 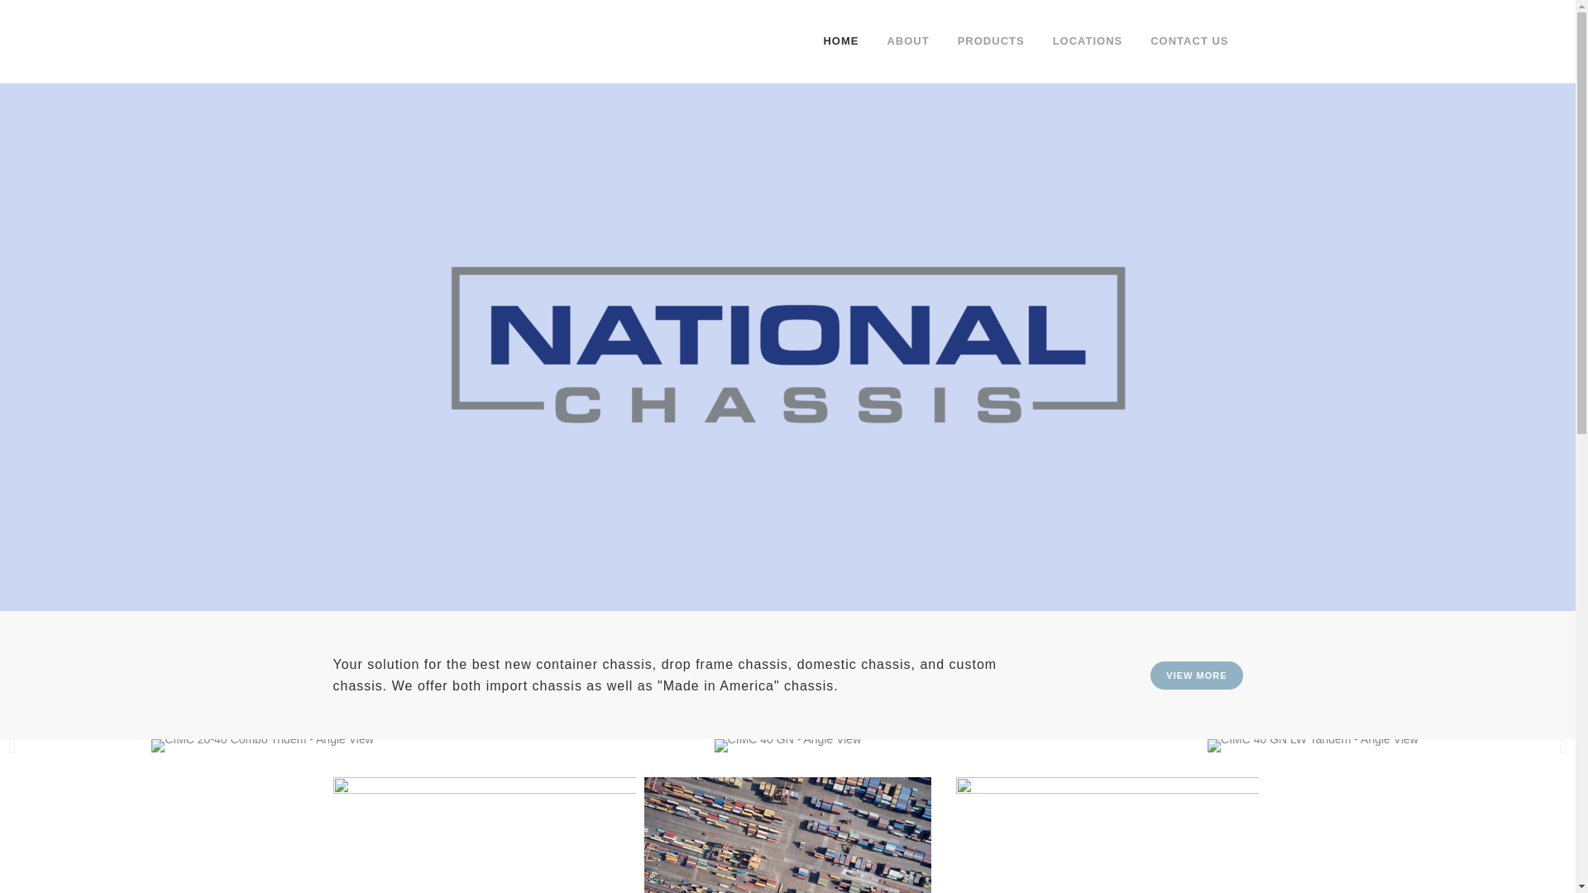 What do you see at coordinates (407, 693) in the screenshot?
I see `816 W Barbours Cut Blvd. La Porte, TX 77571` at bounding box center [407, 693].